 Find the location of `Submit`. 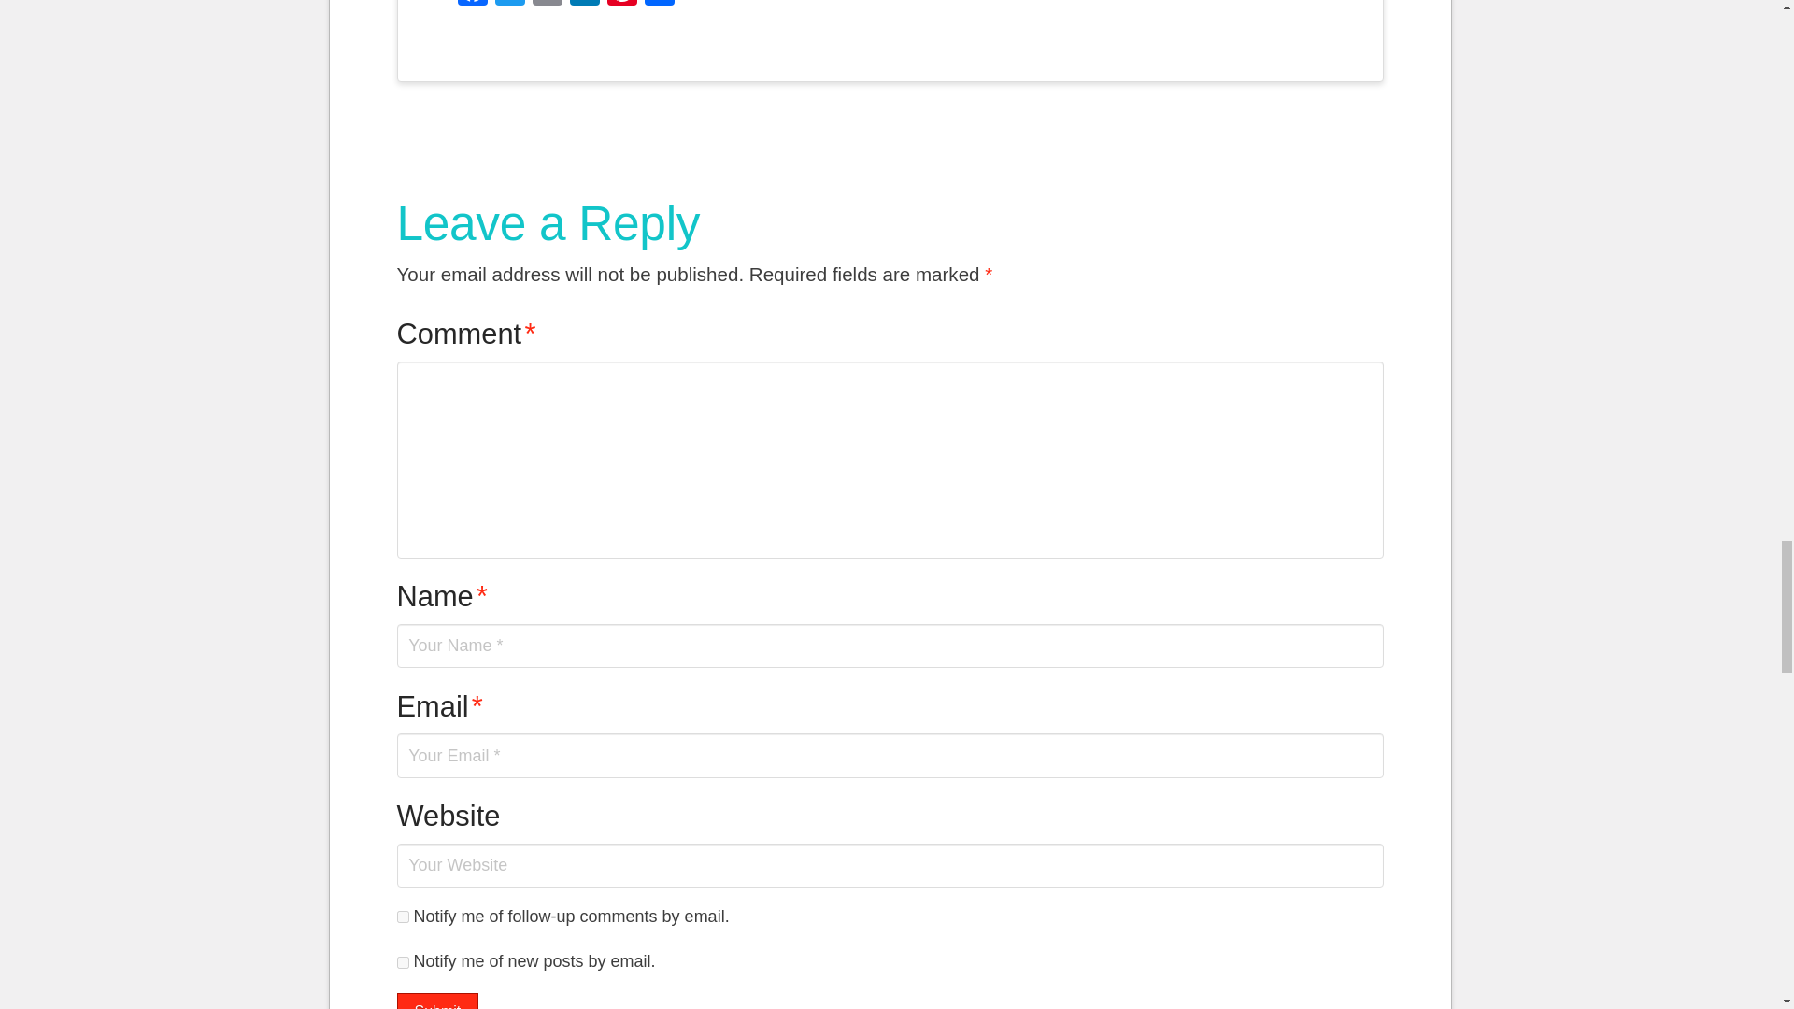

Submit is located at coordinates (437, 1001).